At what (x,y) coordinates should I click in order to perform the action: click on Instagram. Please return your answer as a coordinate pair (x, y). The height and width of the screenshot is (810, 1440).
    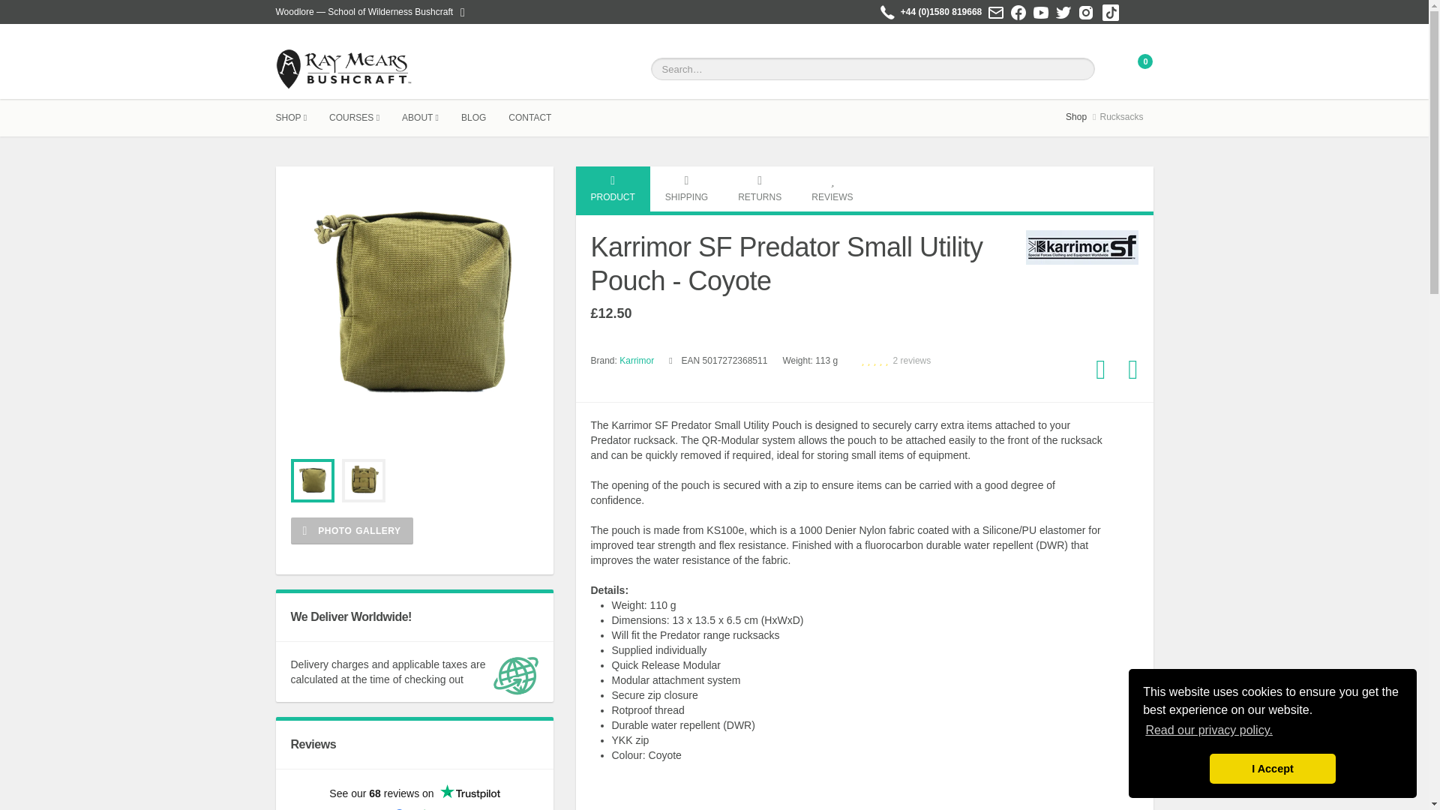
    Looking at the image, I should click on (1086, 11).